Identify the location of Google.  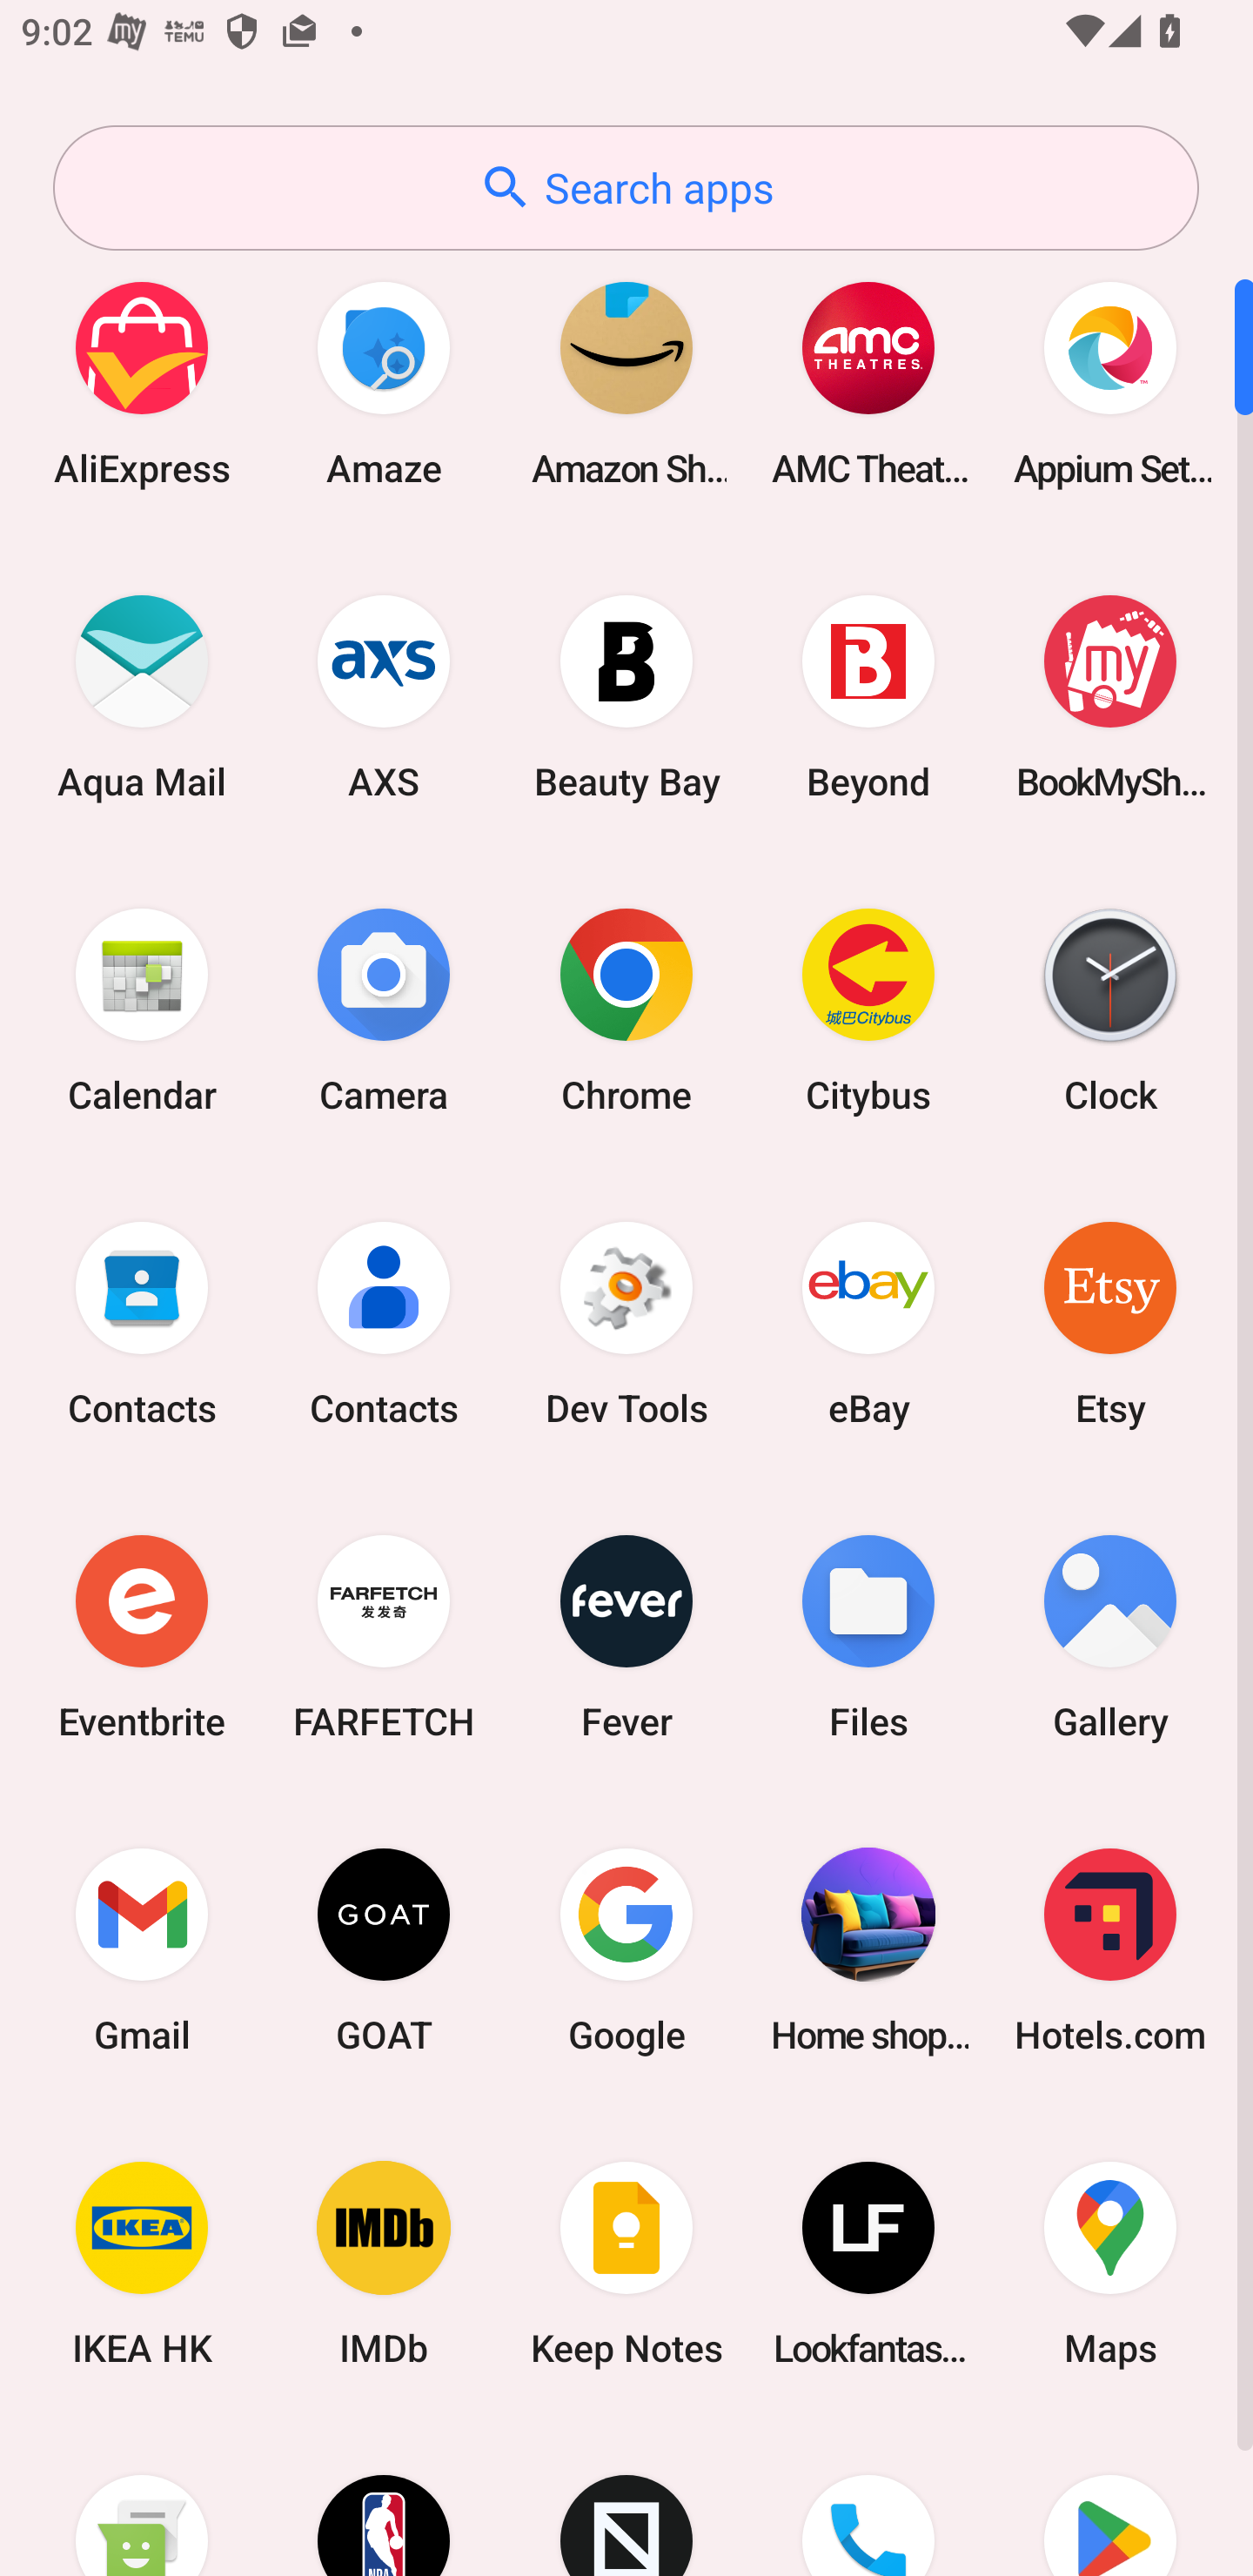
(626, 1949).